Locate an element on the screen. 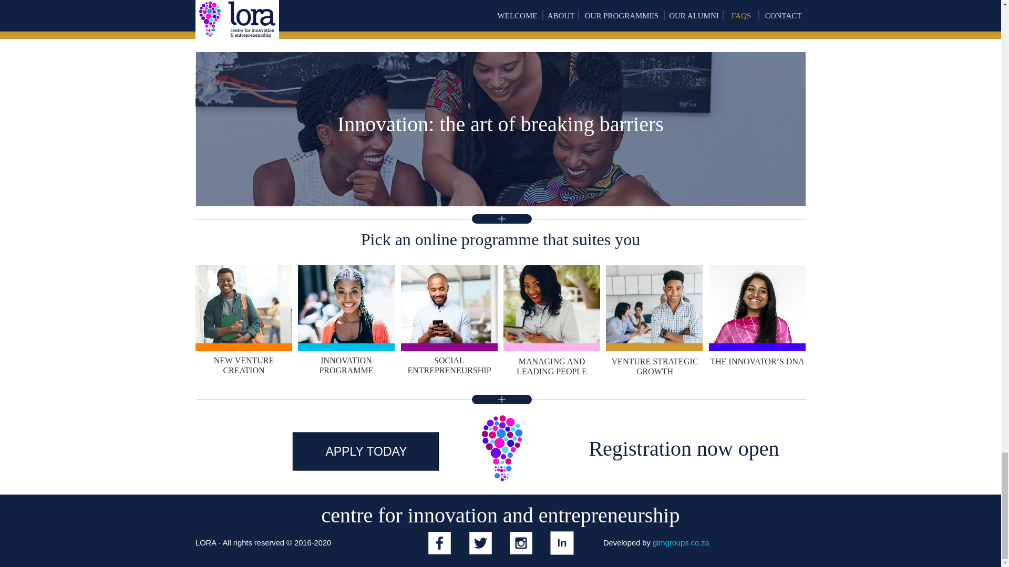  glmgroups.co.za is located at coordinates (681, 543).